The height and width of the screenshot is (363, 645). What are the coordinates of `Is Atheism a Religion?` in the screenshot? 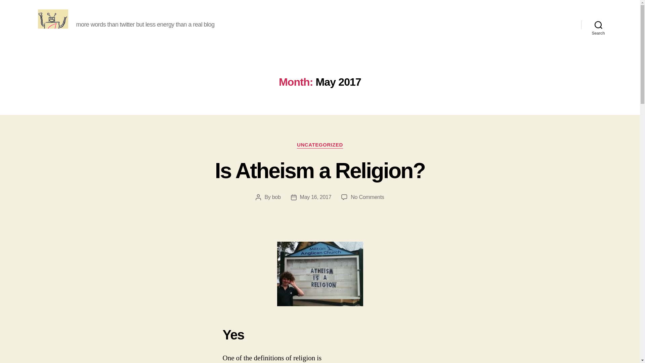 It's located at (320, 171).